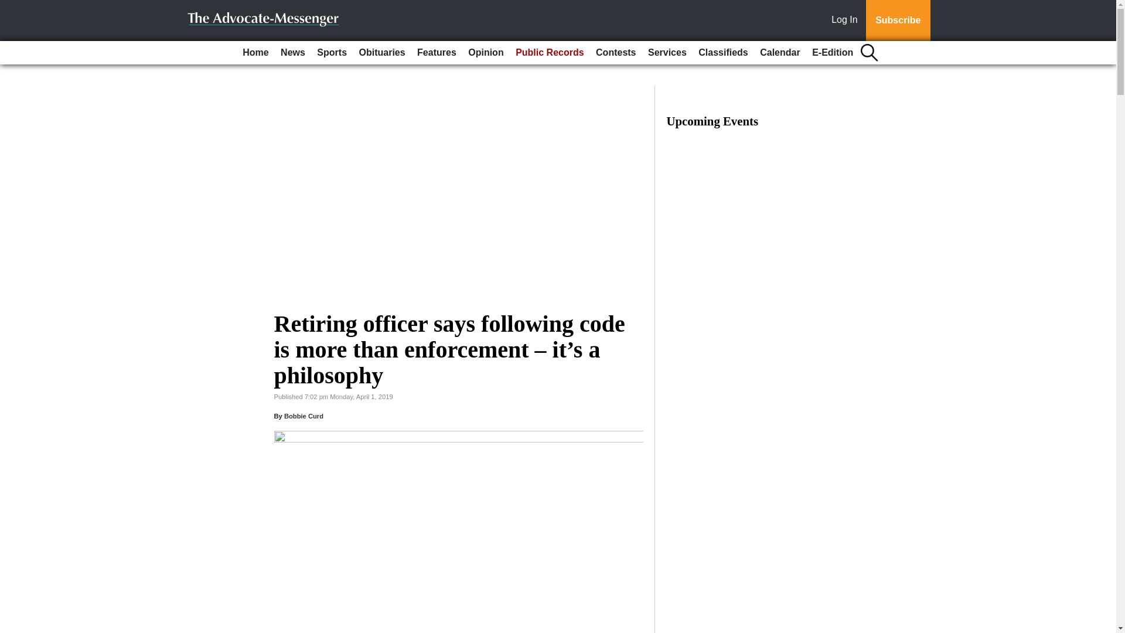 The width and height of the screenshot is (1125, 633). Describe the element at coordinates (667, 53) in the screenshot. I see `Services` at that location.